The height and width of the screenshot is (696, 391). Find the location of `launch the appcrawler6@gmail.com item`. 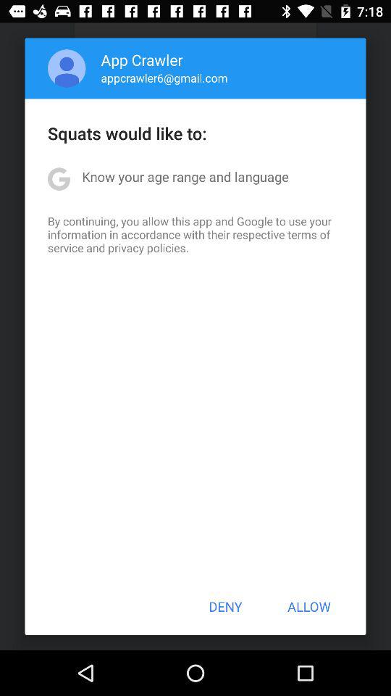

launch the appcrawler6@gmail.com item is located at coordinates (164, 78).